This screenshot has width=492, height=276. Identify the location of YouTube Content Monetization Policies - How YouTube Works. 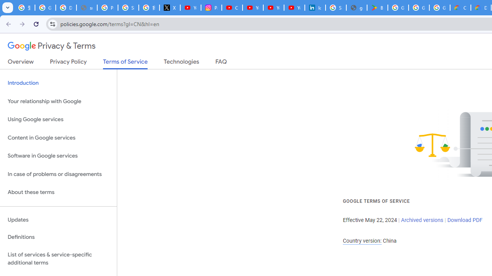
(191, 8).